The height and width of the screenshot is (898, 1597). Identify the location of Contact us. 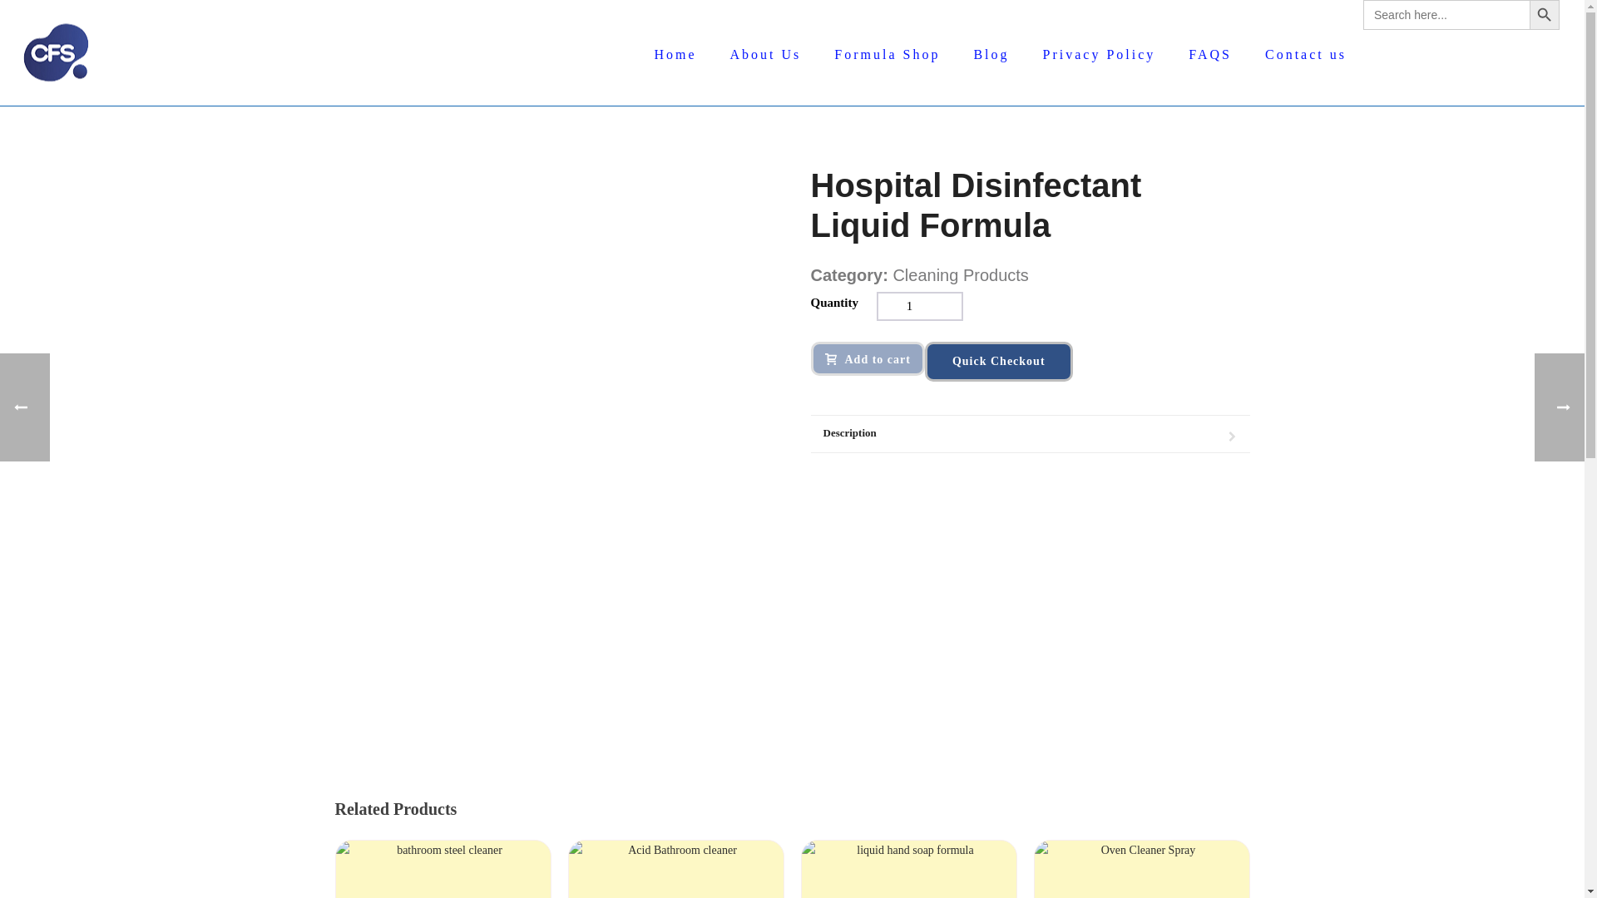
(1306, 53).